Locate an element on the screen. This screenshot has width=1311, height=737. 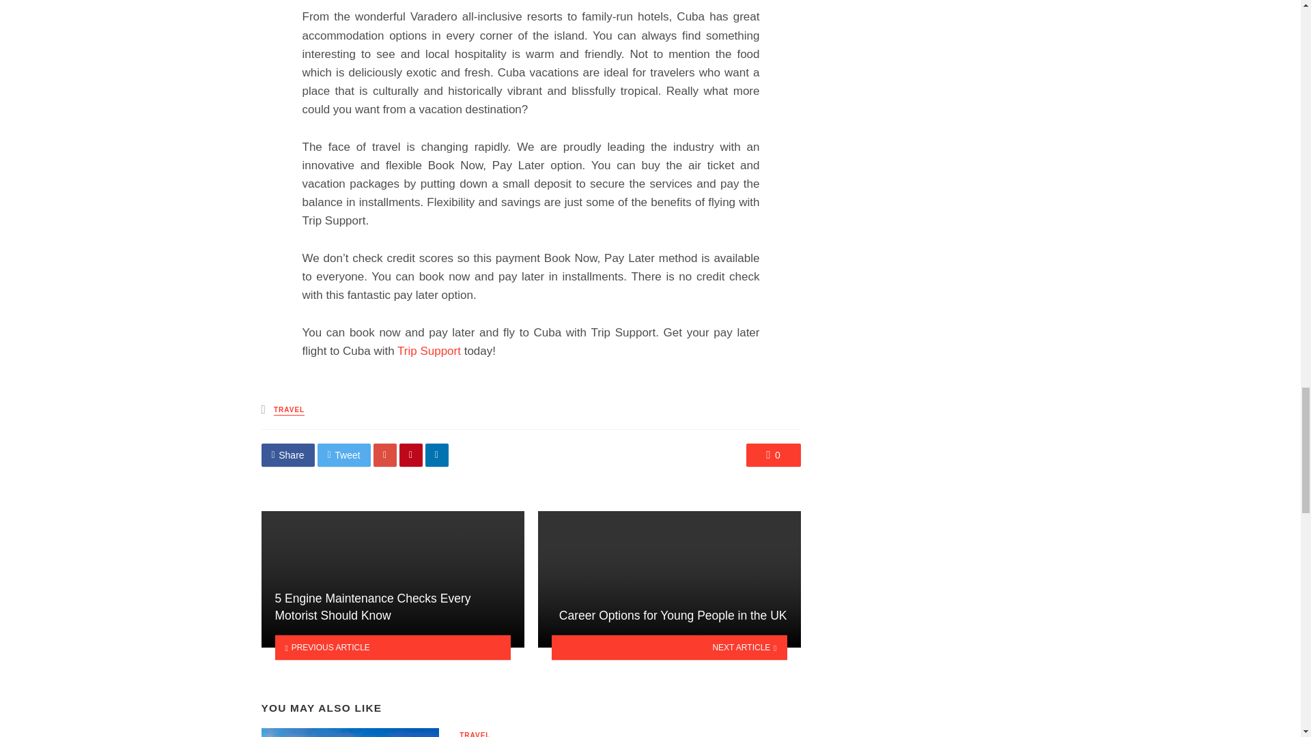
TRAVEL is located at coordinates (289, 411).